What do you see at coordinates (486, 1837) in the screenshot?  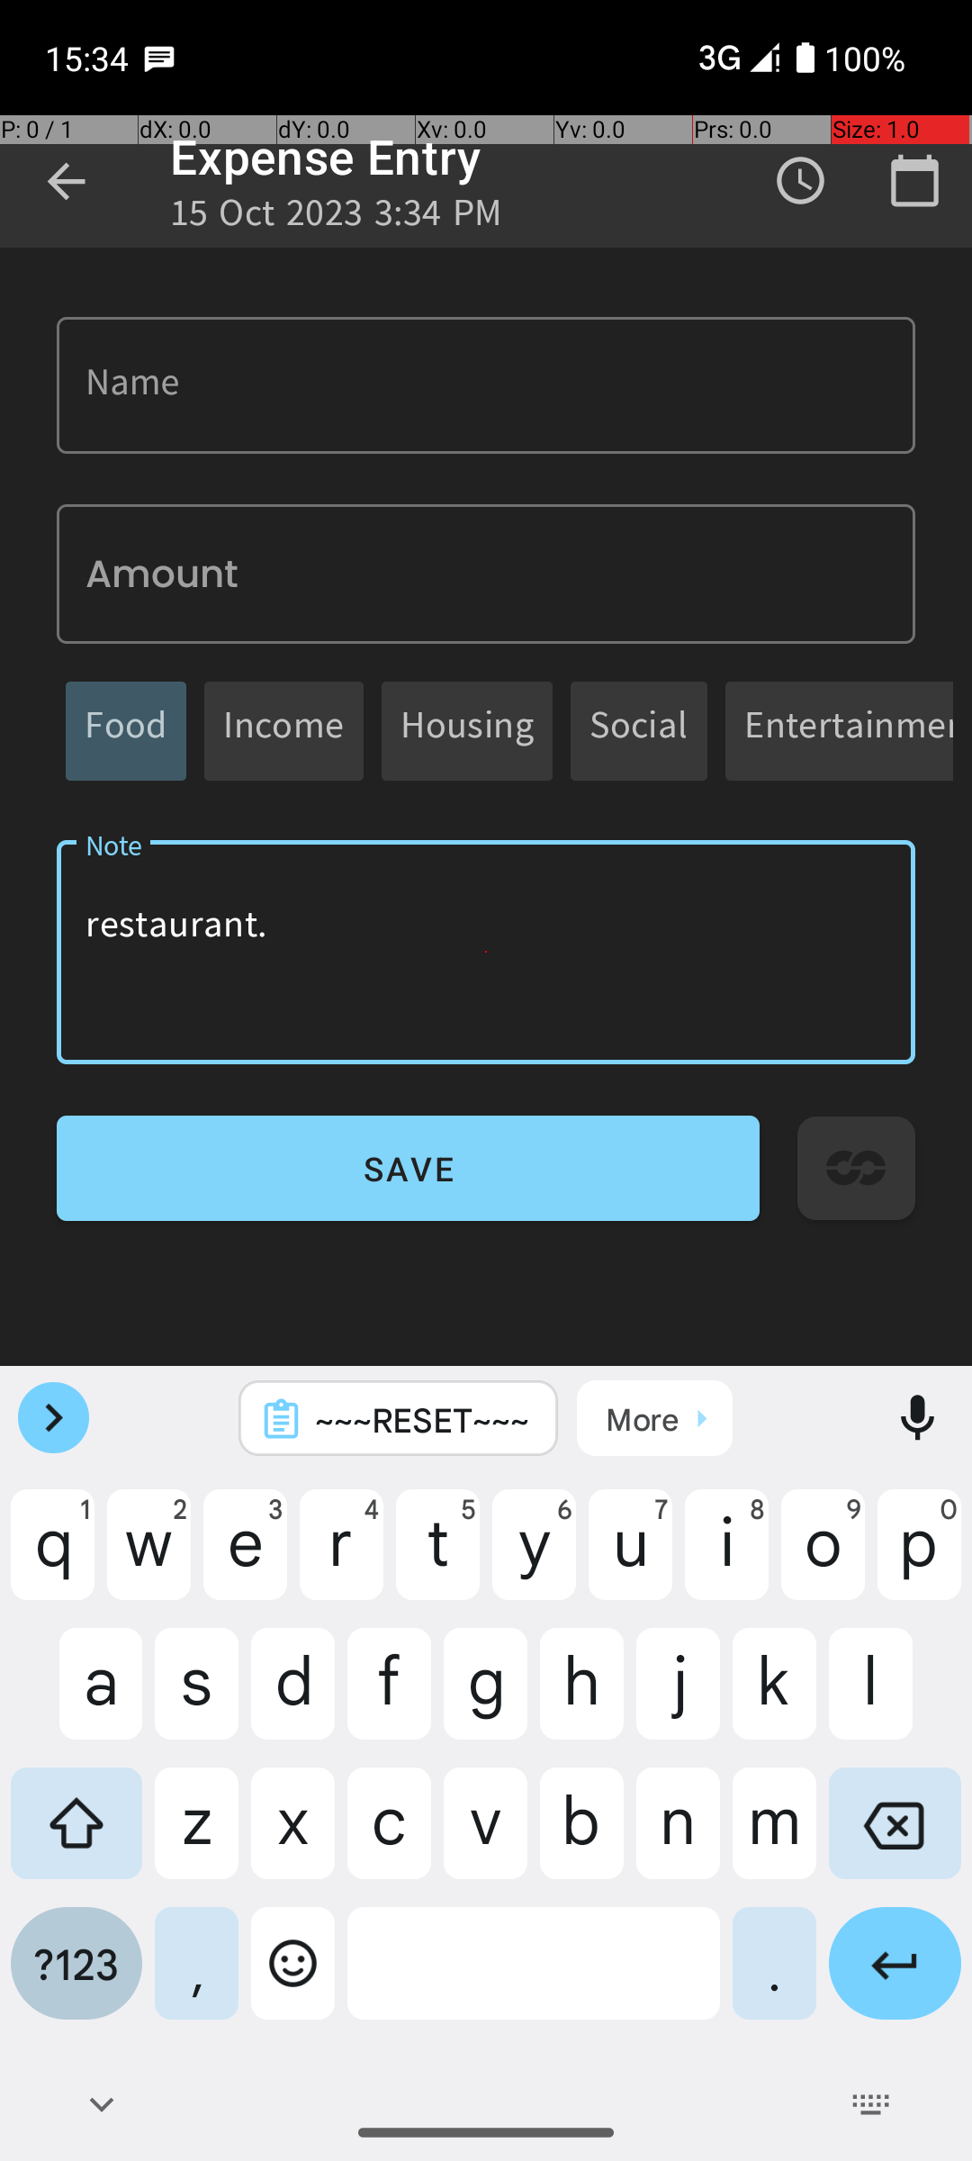 I see `v` at bounding box center [486, 1837].